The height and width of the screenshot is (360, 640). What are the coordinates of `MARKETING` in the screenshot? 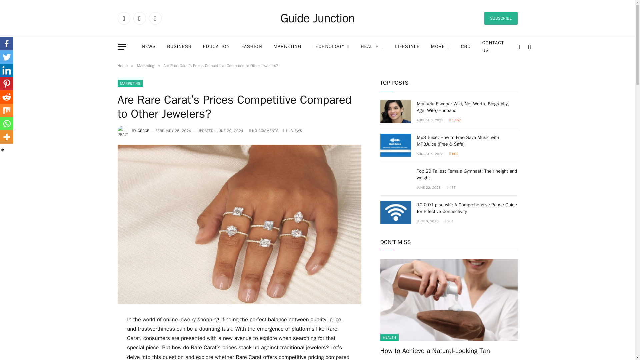 It's located at (287, 47).